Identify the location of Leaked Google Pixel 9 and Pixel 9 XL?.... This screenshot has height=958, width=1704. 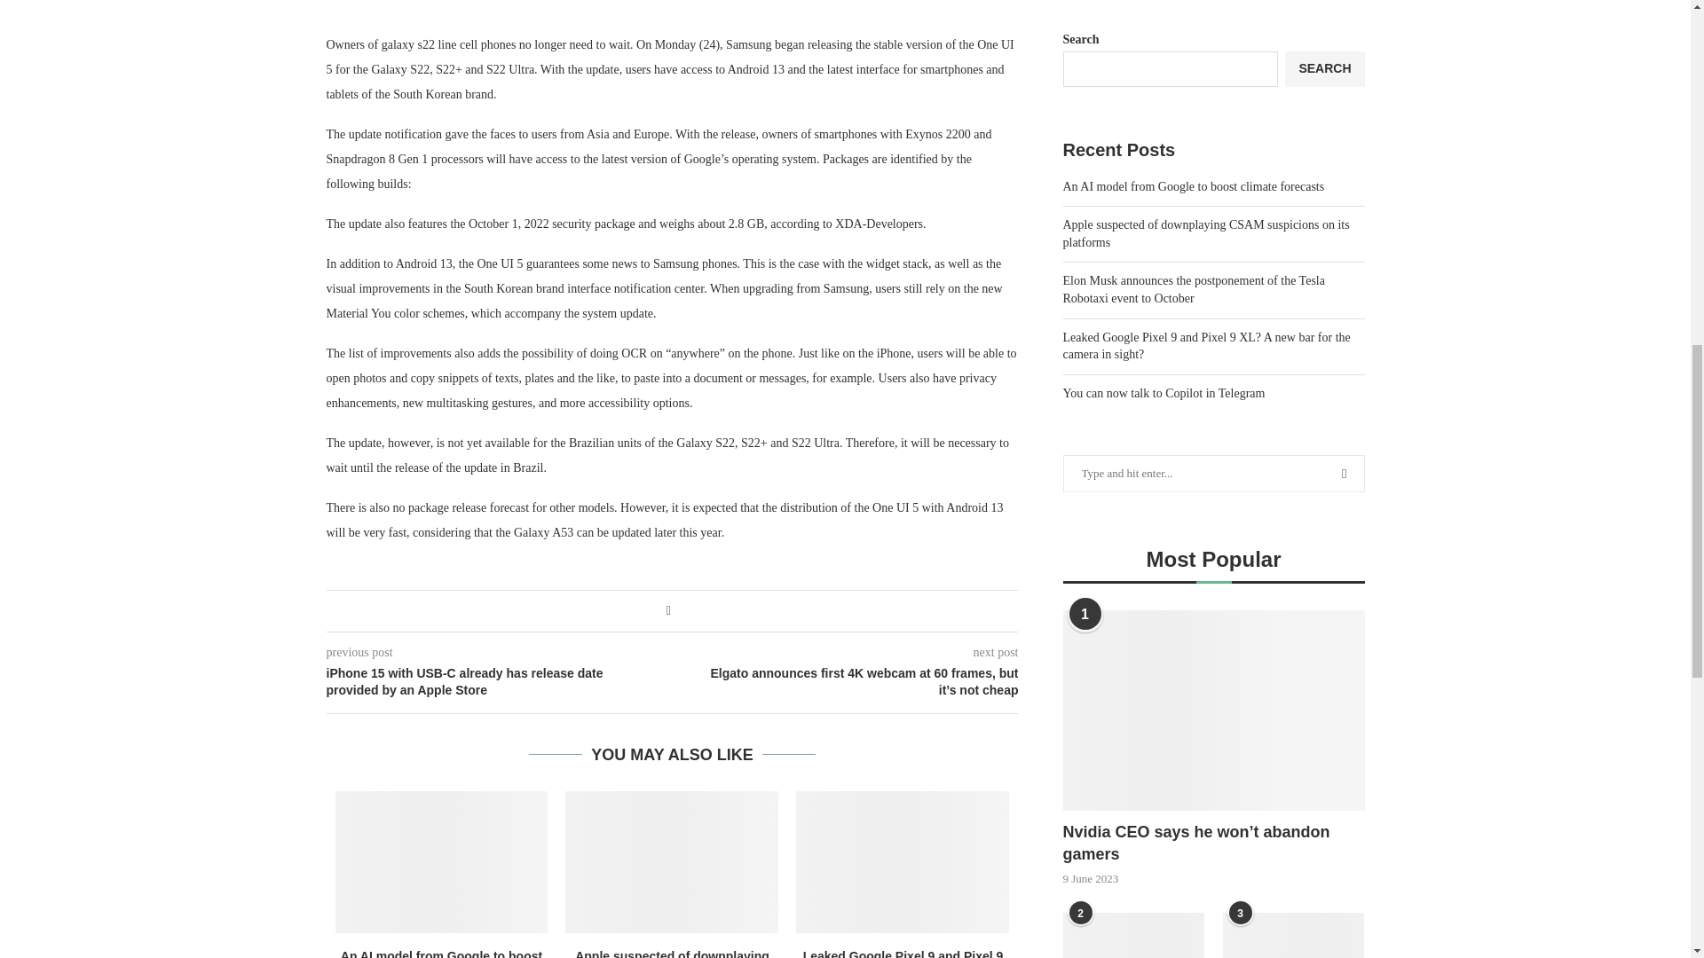
(903, 954).